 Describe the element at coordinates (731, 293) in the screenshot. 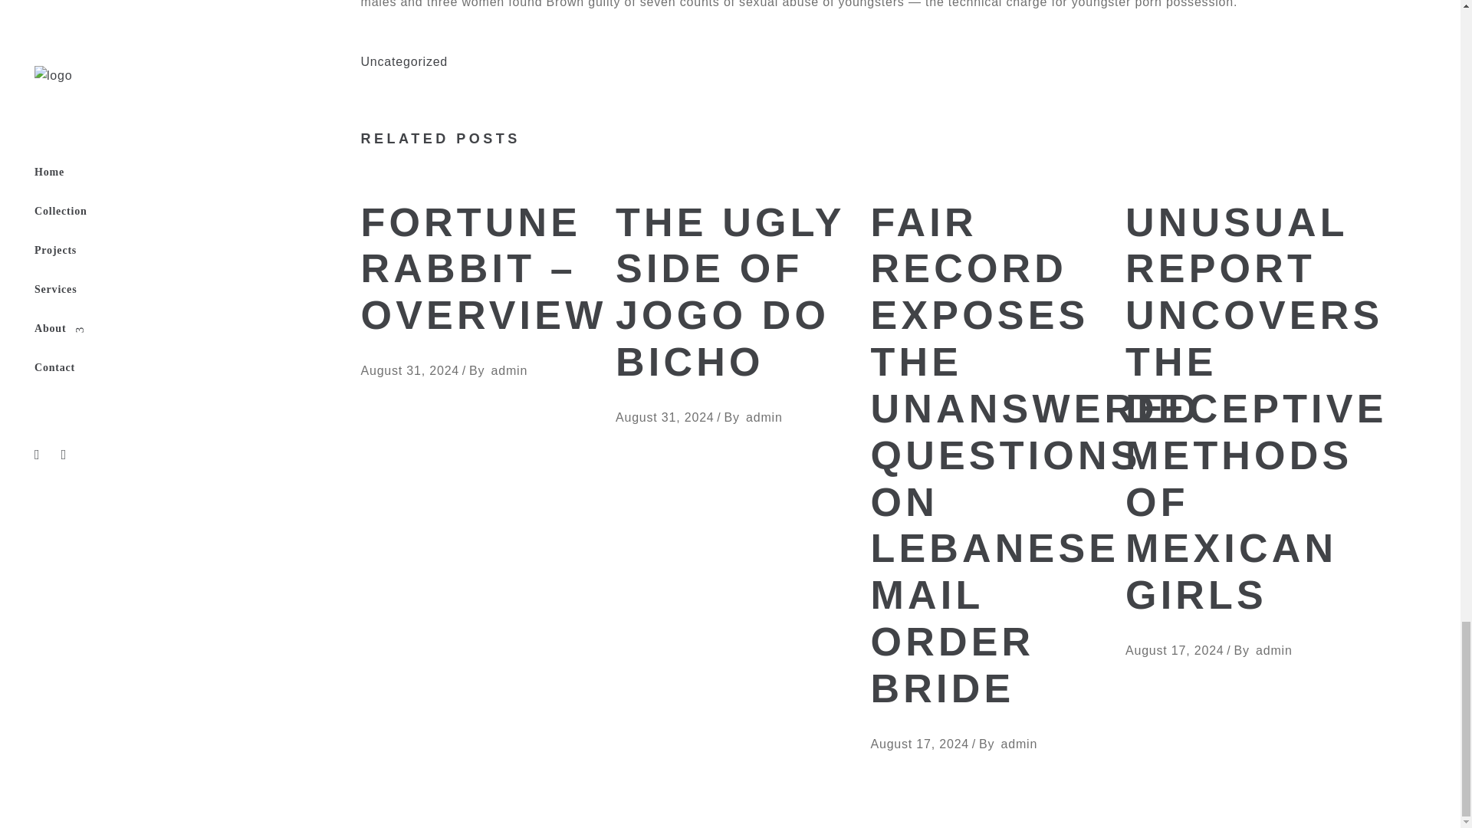

I see `THE UGLY SIDE OF JOGO DO BICHO` at that location.